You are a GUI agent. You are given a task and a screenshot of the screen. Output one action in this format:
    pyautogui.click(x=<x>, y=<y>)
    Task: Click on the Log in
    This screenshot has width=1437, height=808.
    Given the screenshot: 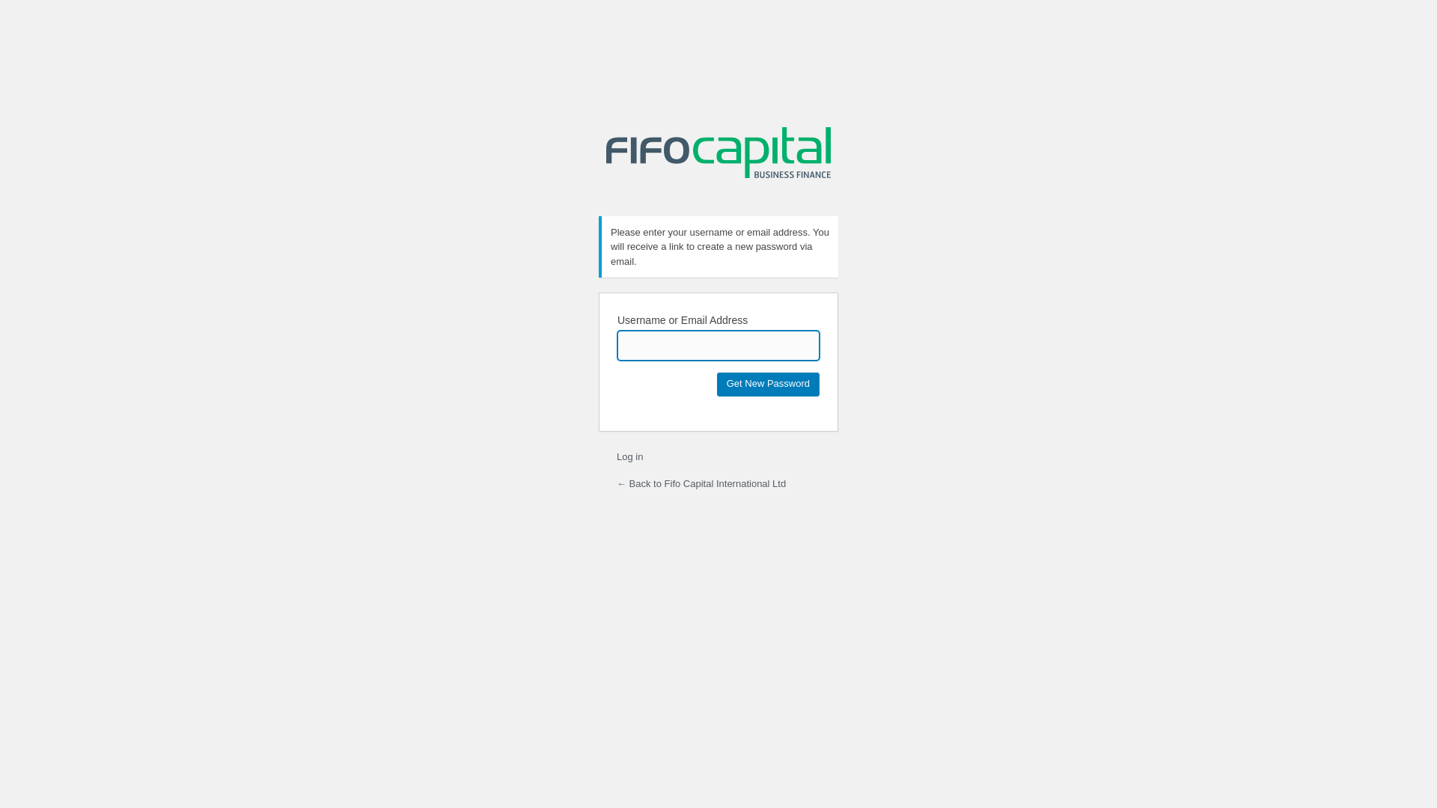 What is the action you would take?
    pyautogui.click(x=630, y=456)
    